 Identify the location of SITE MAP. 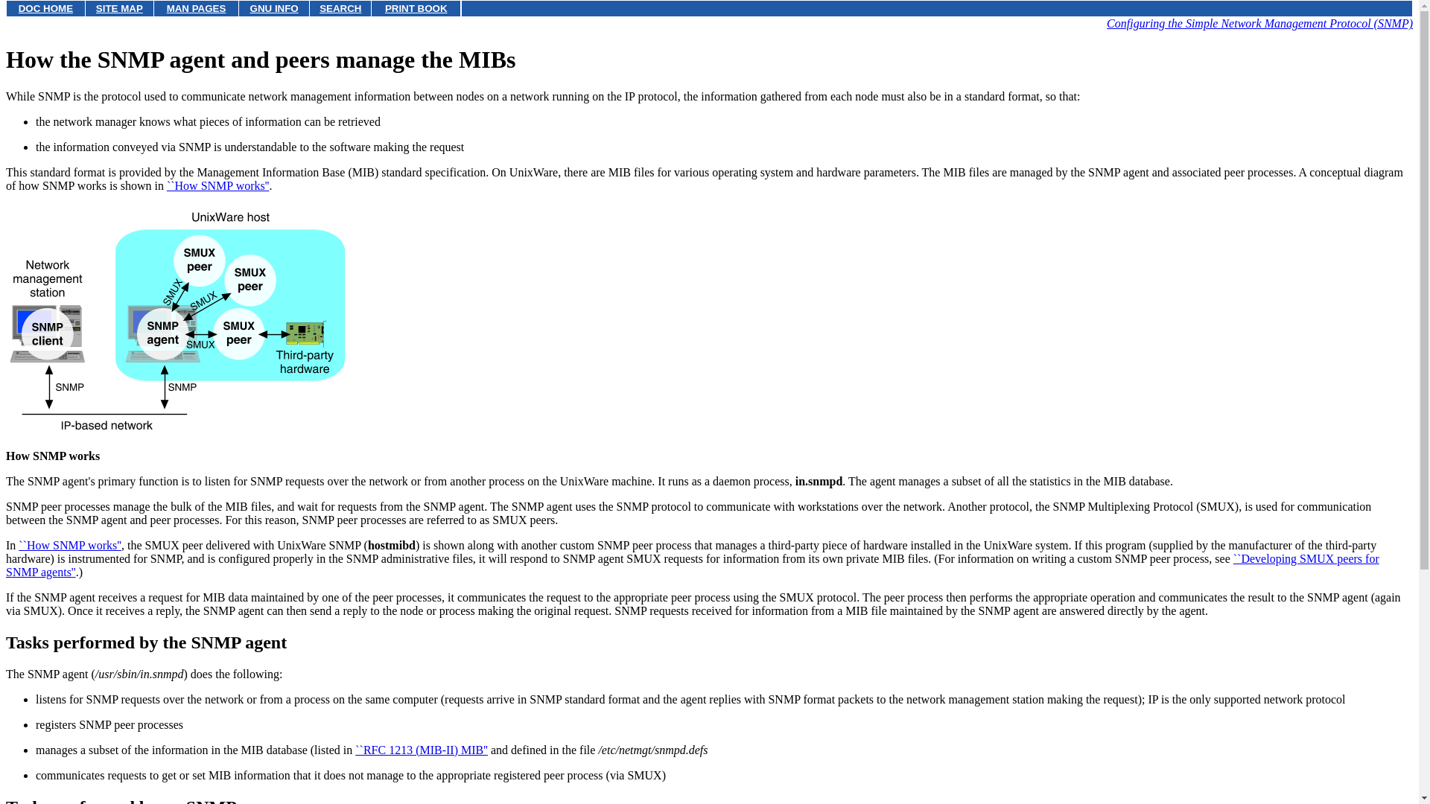
(119, 9).